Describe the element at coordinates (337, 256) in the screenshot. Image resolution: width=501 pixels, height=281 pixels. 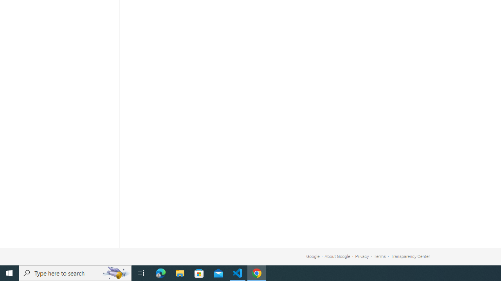
I see `About Google` at that location.